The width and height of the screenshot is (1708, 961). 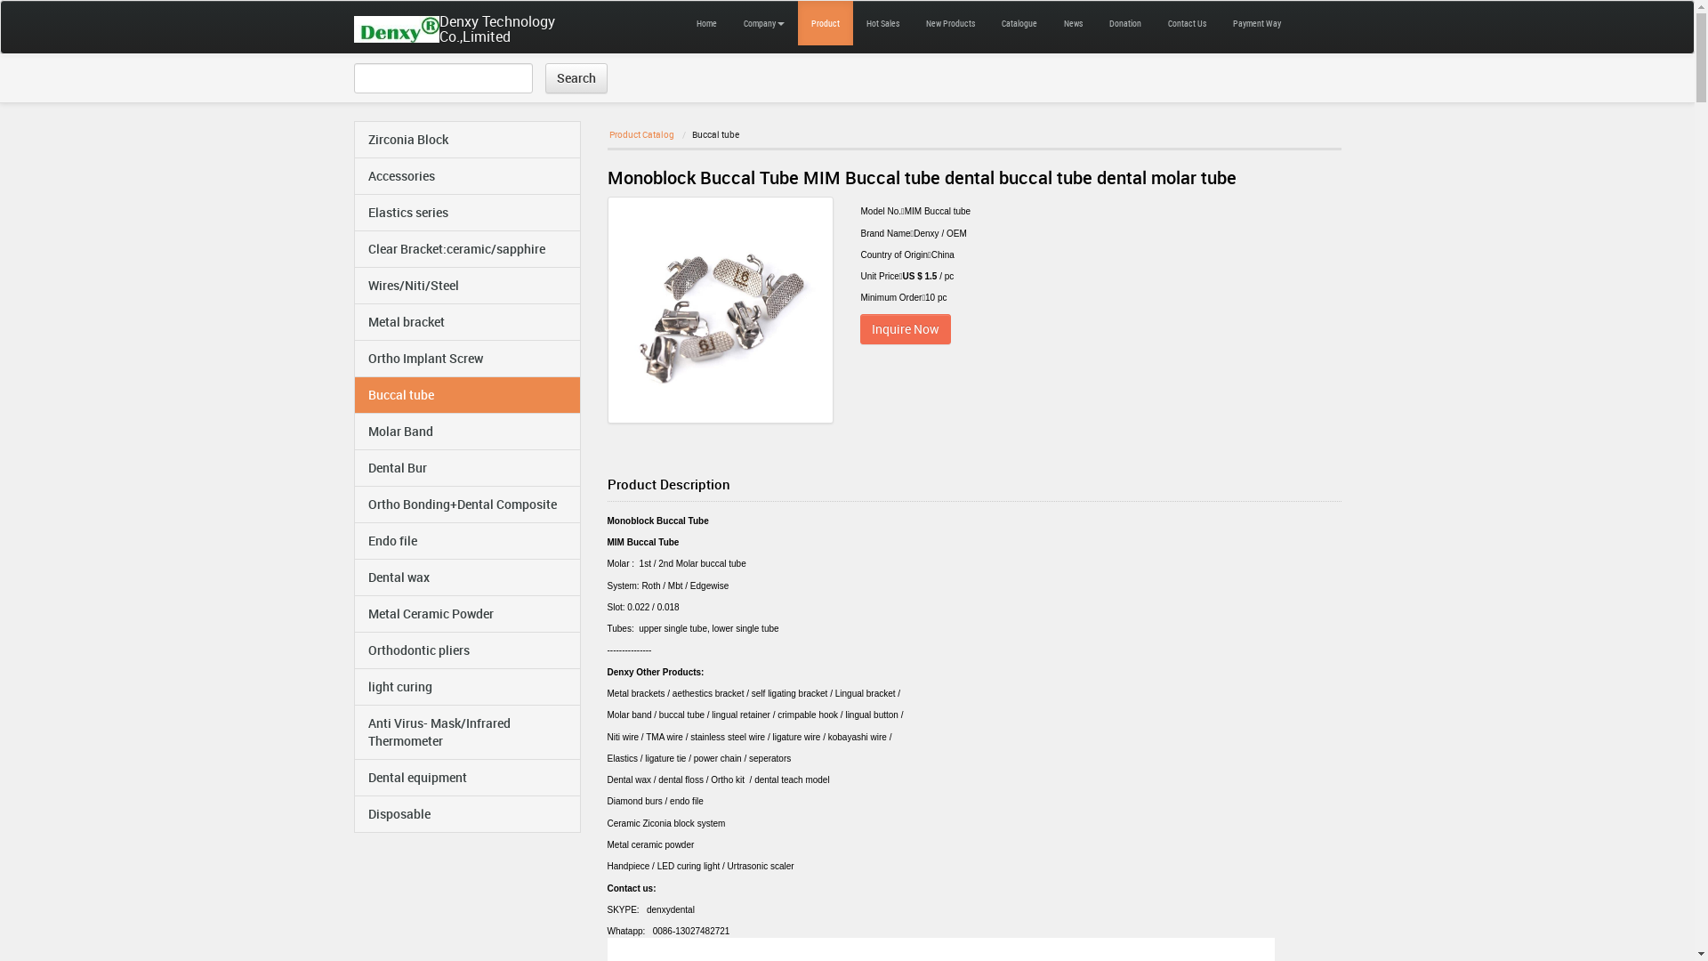 I want to click on Clear Bracket:ceramic/sapphire, so click(x=466, y=249).